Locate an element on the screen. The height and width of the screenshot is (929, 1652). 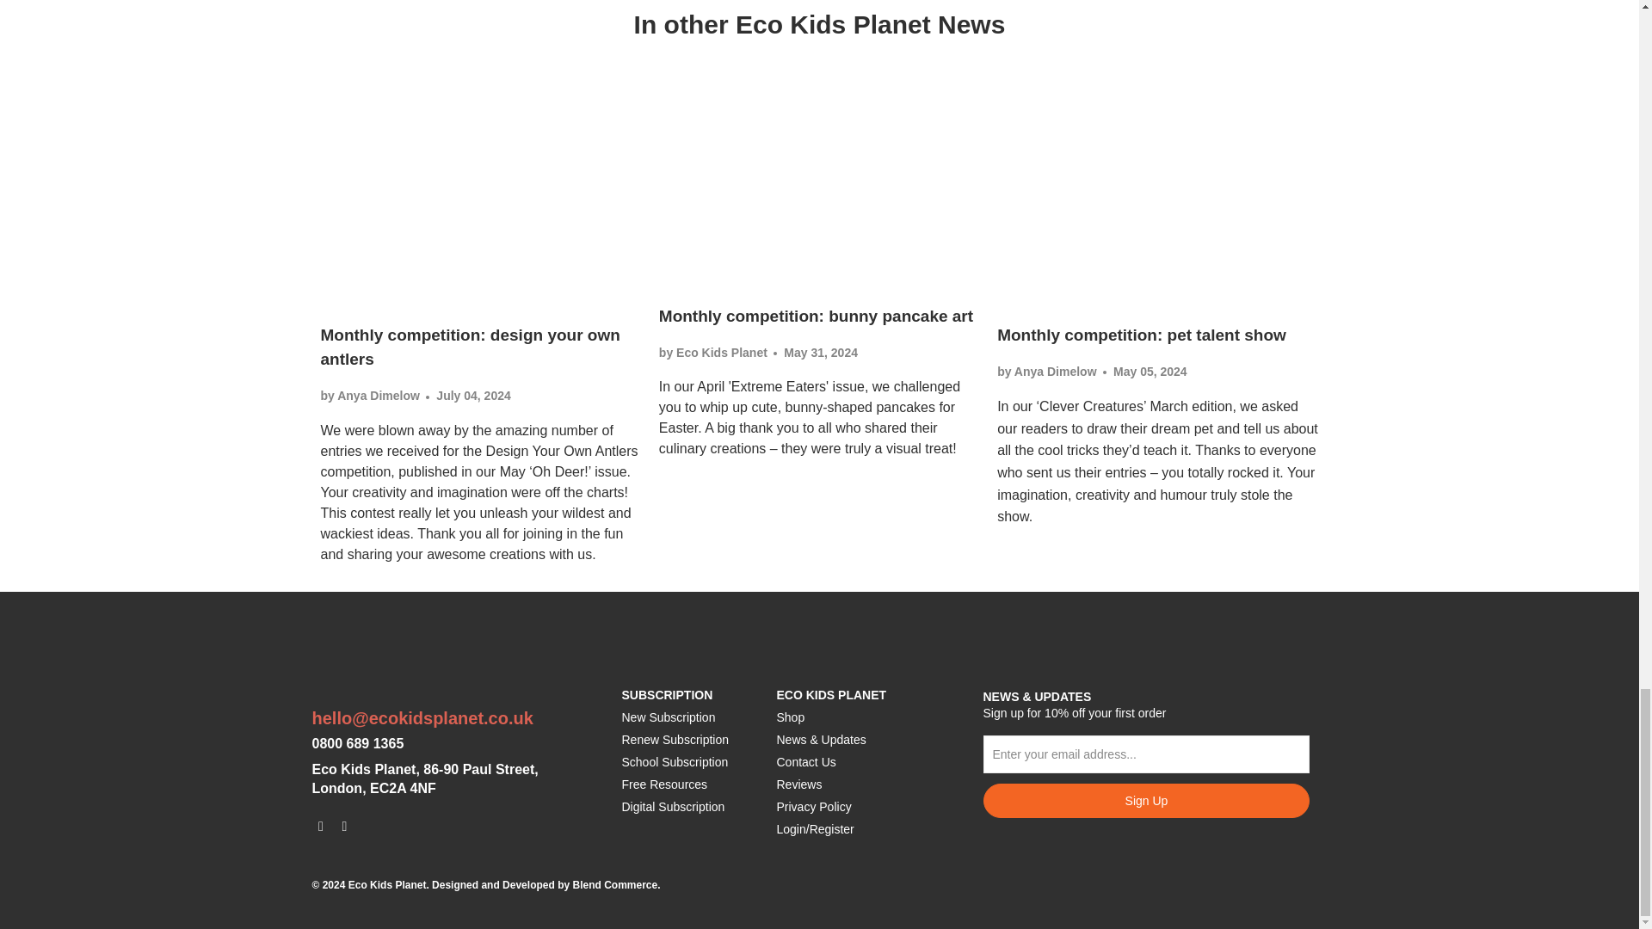
tel:0800 689 1365 is located at coordinates (357, 743).